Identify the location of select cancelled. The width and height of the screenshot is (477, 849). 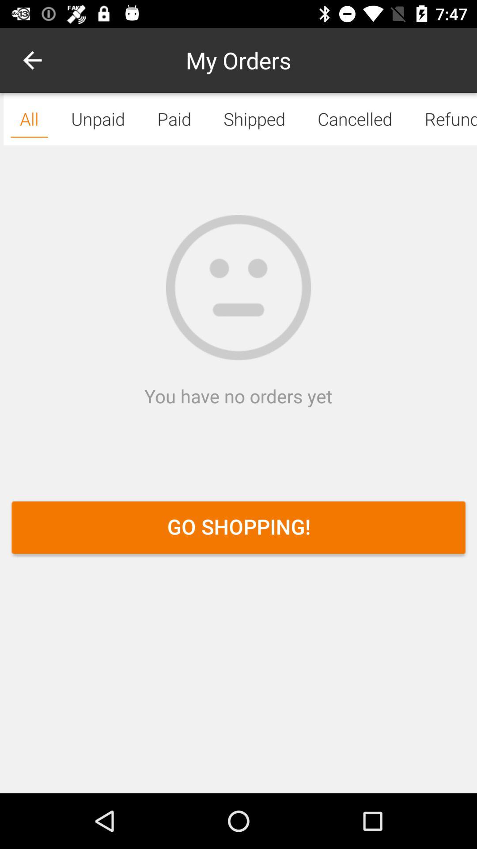
(355, 119).